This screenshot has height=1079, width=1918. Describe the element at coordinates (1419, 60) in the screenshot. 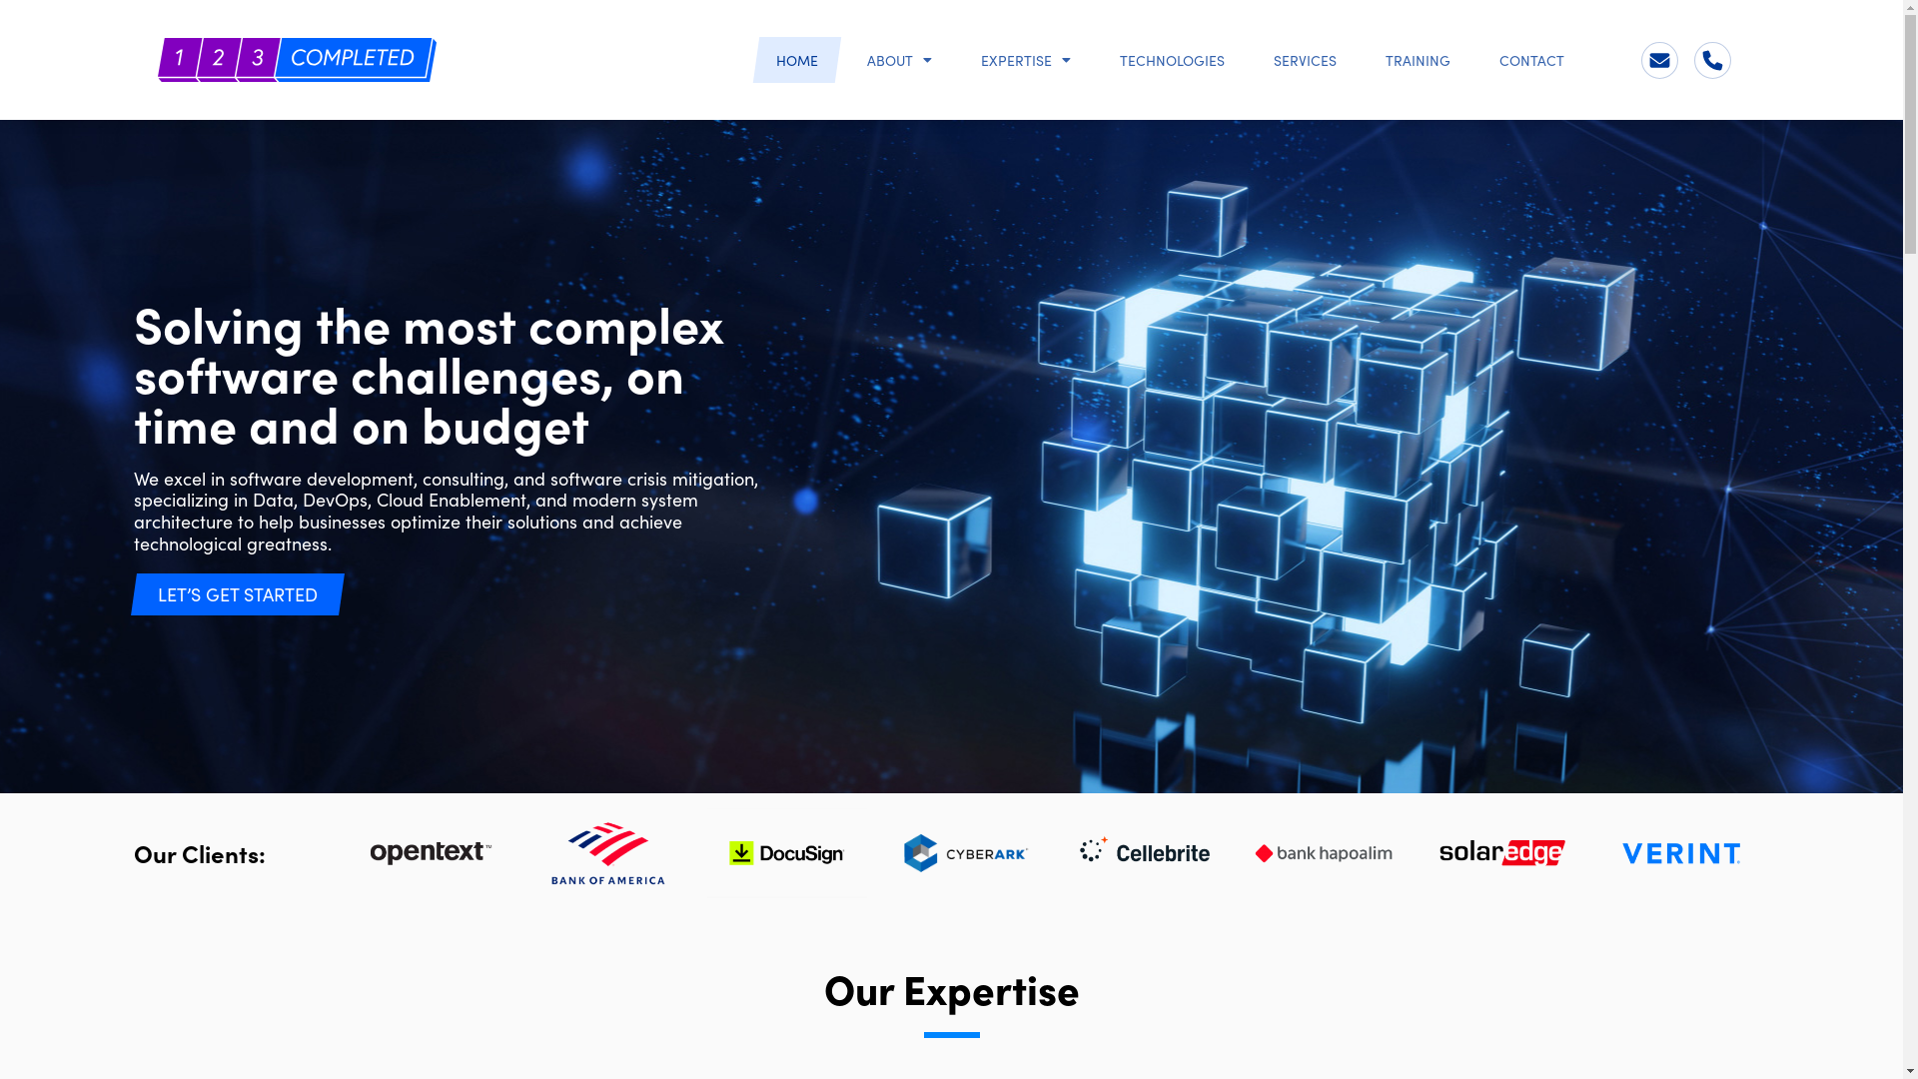

I see `TRAINING` at that location.